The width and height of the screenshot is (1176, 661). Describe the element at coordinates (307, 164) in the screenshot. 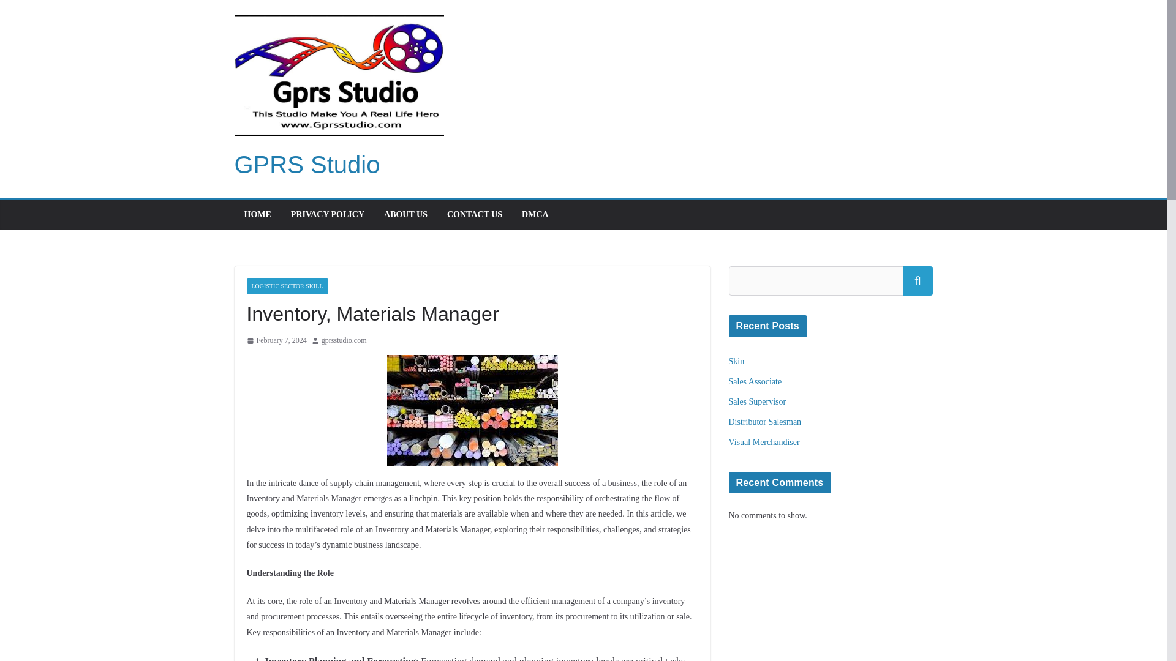

I see `GPRS Studio` at that location.